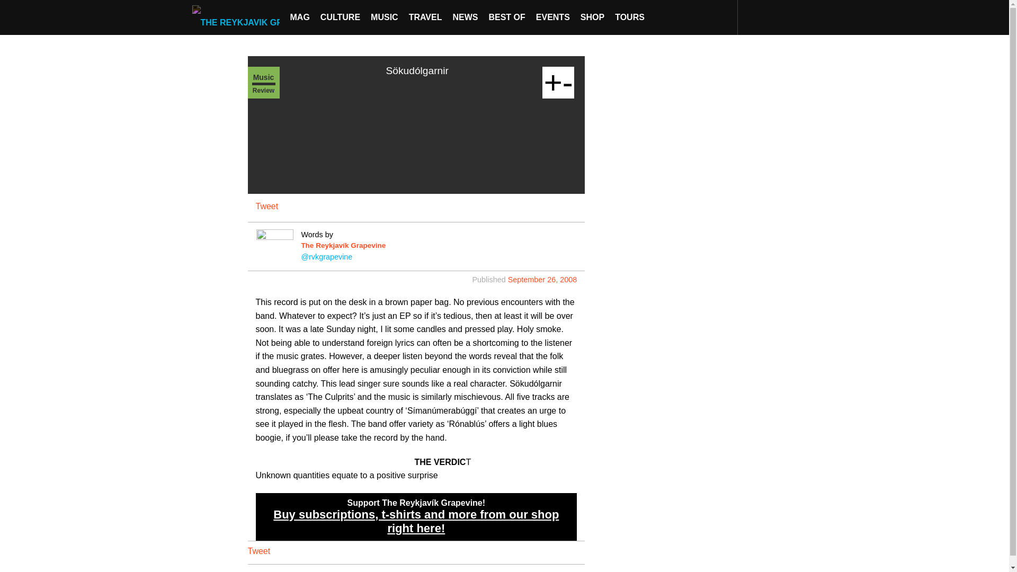  What do you see at coordinates (385, 17) in the screenshot?
I see `MUSIC` at bounding box center [385, 17].